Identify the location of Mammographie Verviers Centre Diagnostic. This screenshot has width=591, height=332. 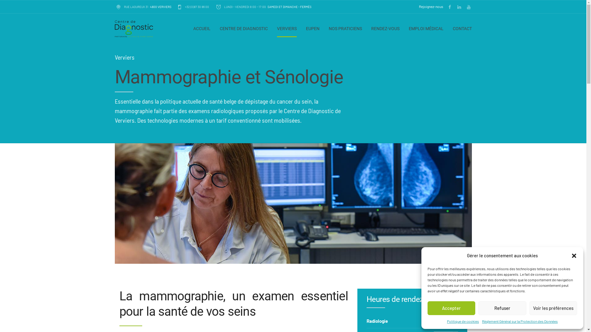
(293, 204).